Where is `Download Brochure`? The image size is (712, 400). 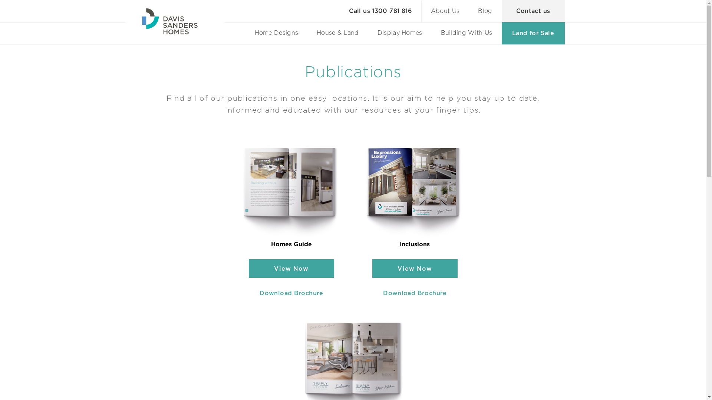 Download Brochure is located at coordinates (291, 293).